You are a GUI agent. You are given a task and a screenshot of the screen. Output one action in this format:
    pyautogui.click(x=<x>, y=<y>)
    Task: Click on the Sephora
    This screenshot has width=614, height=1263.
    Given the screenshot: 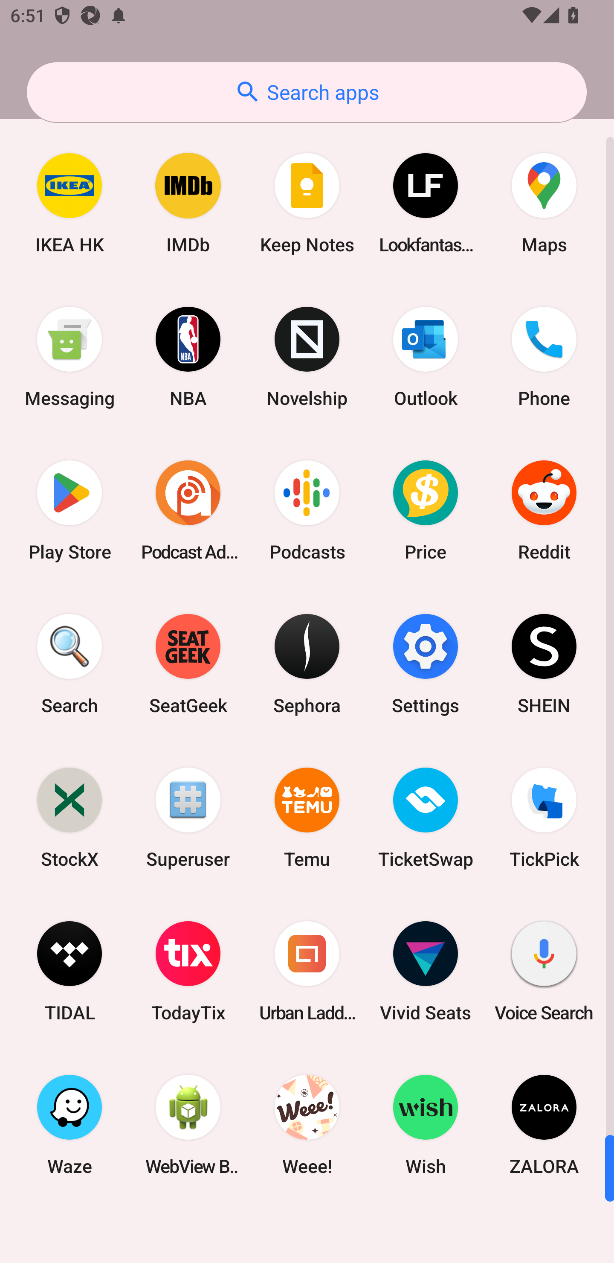 What is the action you would take?
    pyautogui.click(x=307, y=664)
    